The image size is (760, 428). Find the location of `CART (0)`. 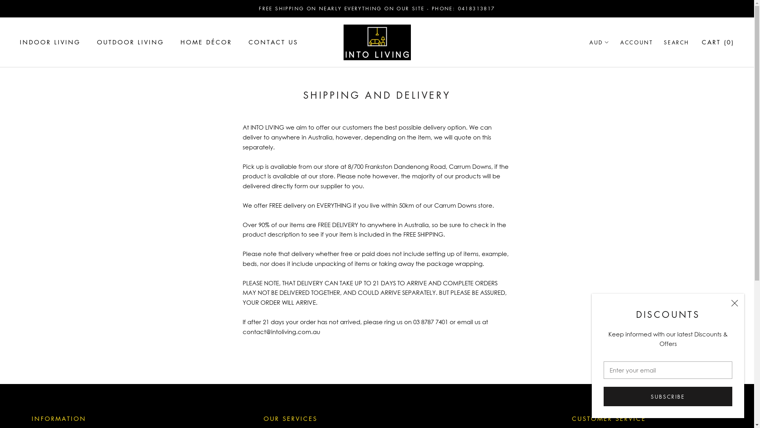

CART (0) is located at coordinates (718, 42).